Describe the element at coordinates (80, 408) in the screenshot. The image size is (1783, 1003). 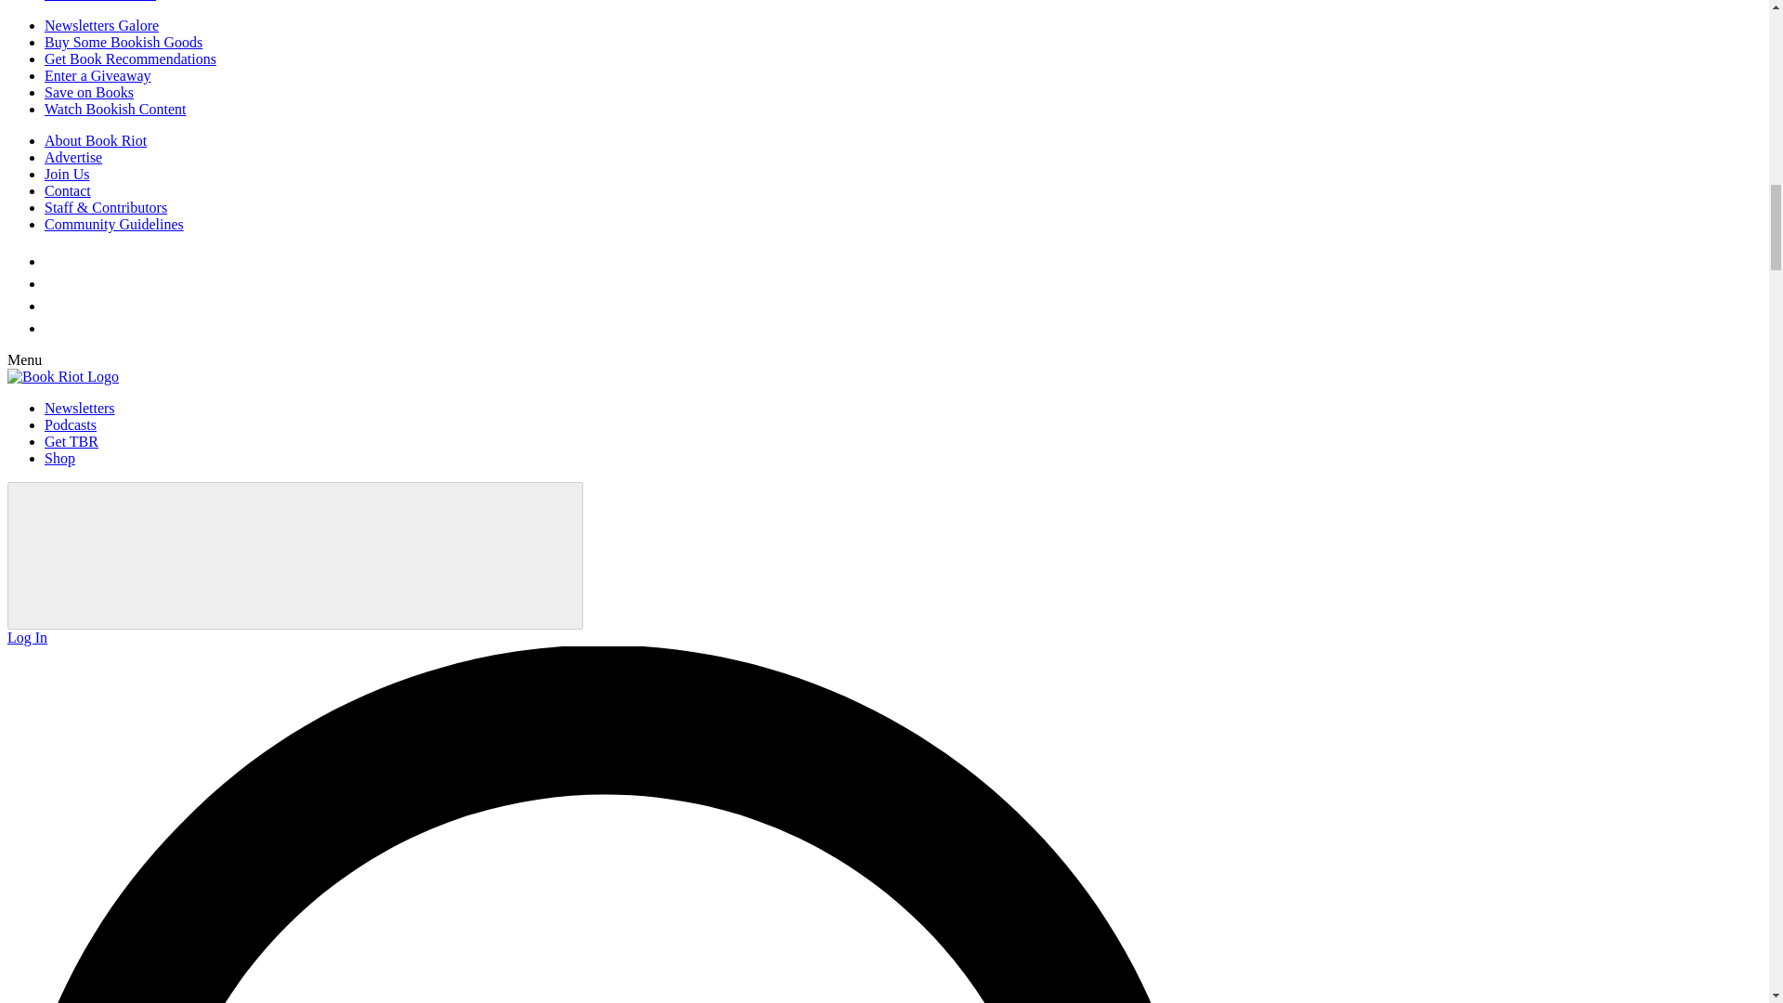
I see `Newsletters` at that location.